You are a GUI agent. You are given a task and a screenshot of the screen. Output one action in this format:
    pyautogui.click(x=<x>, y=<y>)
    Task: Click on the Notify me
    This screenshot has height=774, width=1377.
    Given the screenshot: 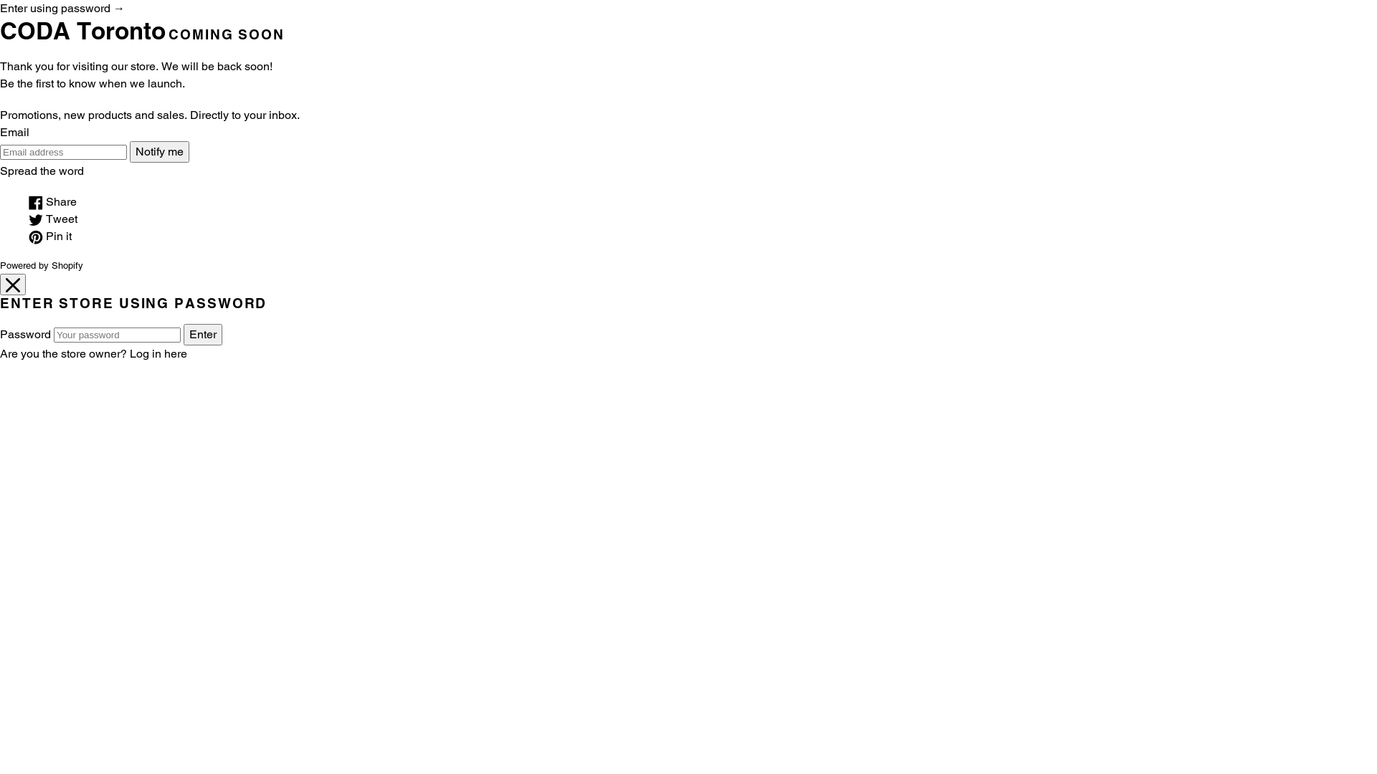 What is the action you would take?
    pyautogui.click(x=159, y=152)
    